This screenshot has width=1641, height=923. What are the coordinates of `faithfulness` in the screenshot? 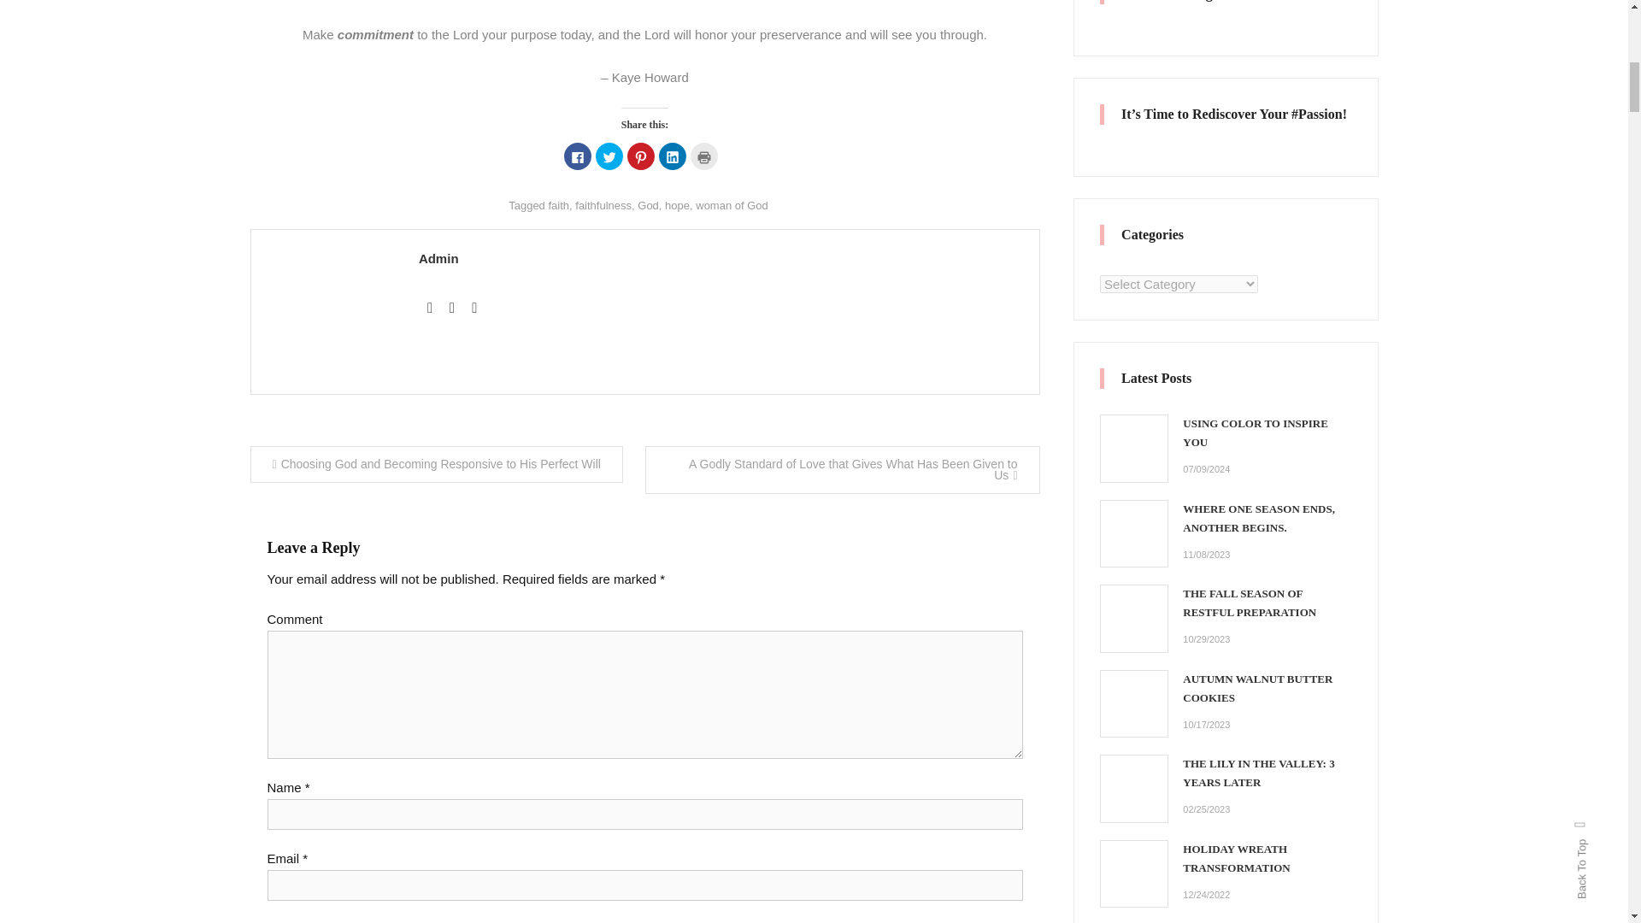 It's located at (603, 205).